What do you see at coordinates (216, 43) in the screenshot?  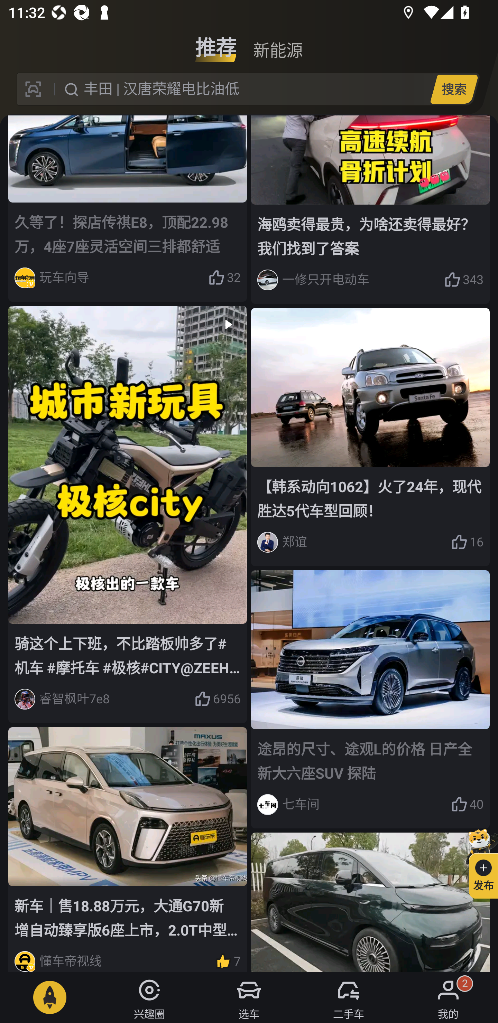 I see `推荐` at bounding box center [216, 43].